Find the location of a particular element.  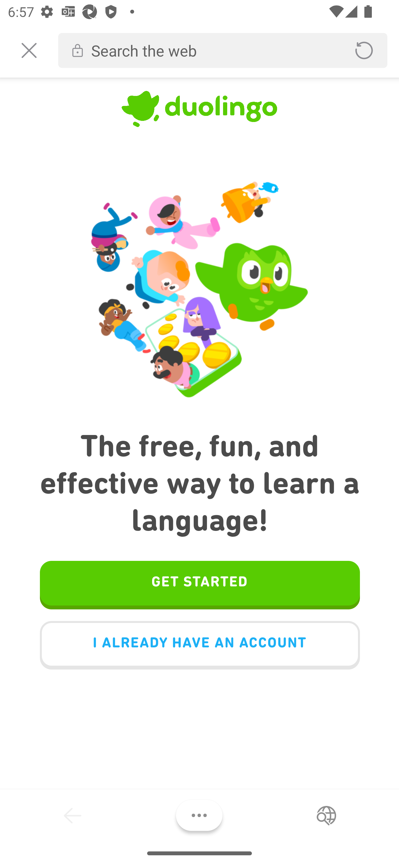

Search the web is located at coordinates (213, 50).